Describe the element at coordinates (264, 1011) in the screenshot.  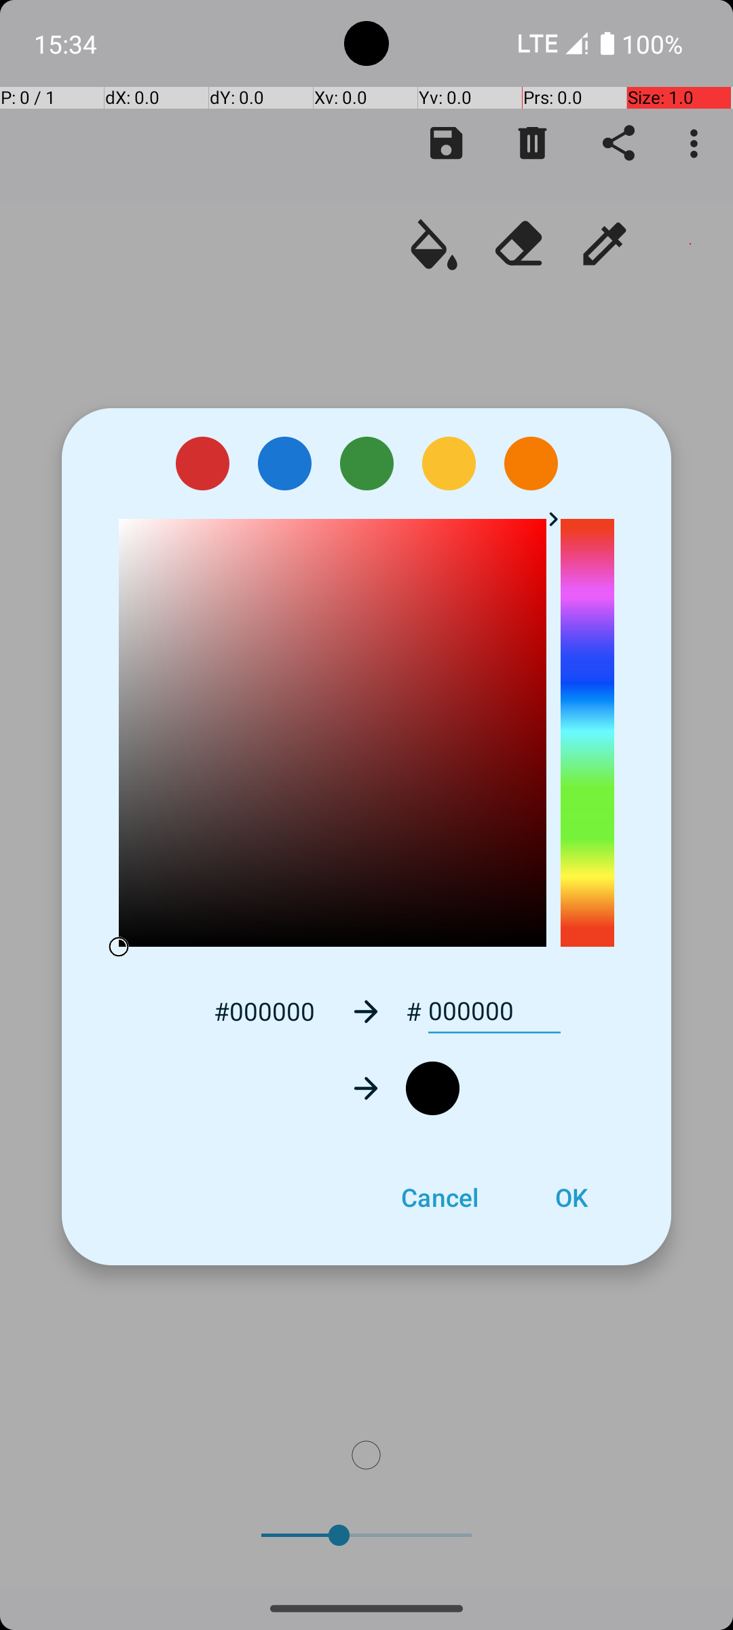
I see `#000000` at that location.